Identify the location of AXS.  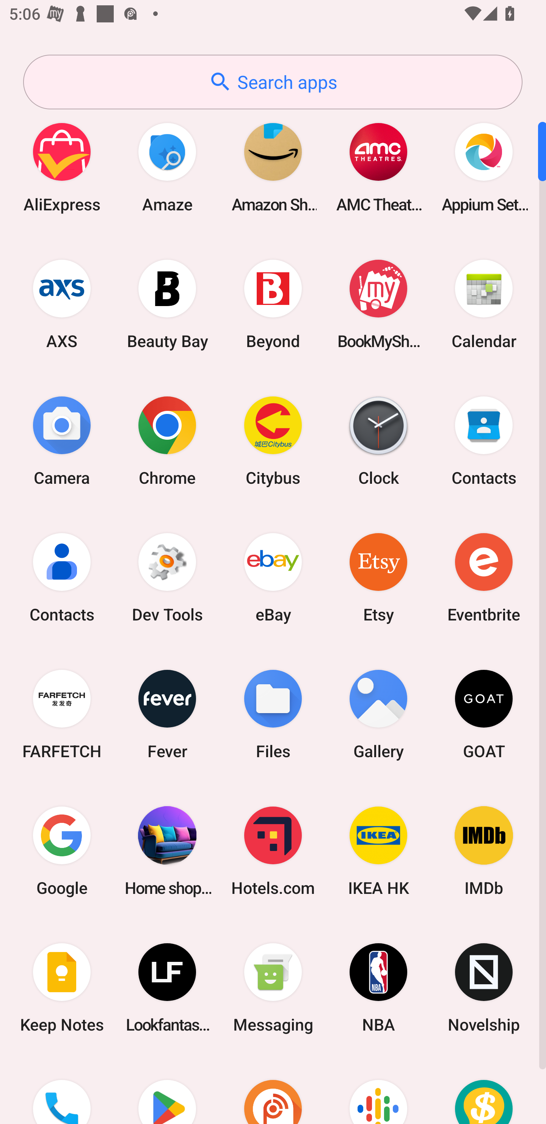
(62, 304).